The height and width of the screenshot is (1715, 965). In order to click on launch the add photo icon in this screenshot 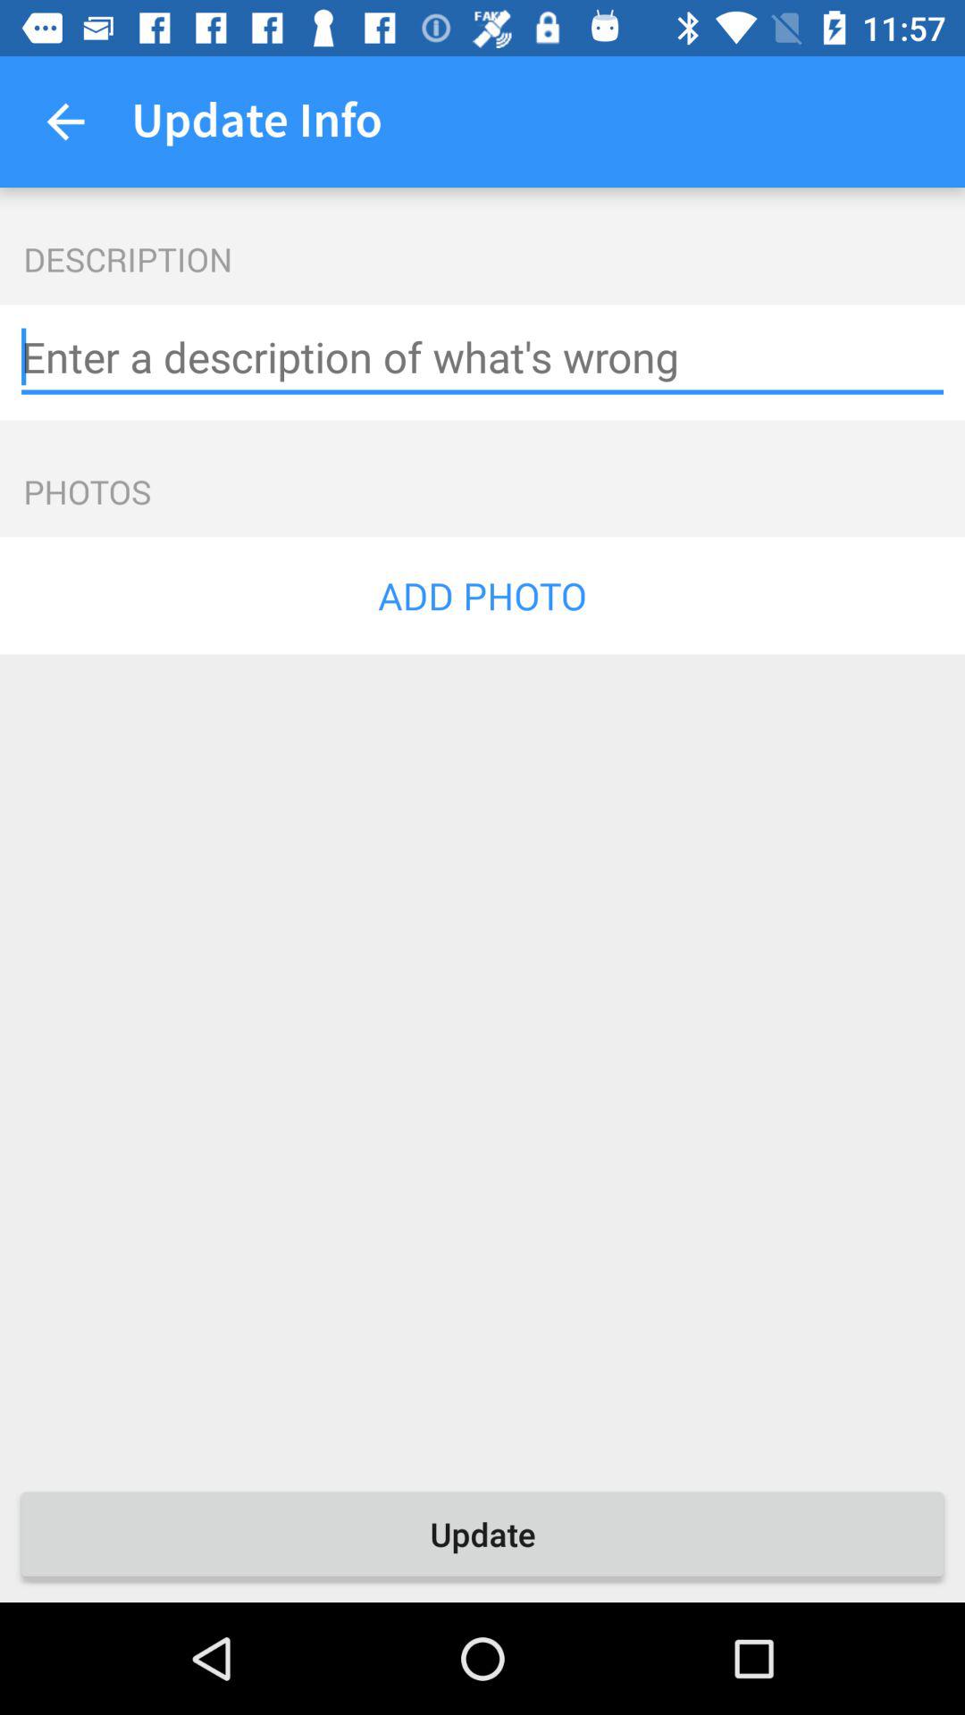, I will do `click(482, 595)`.